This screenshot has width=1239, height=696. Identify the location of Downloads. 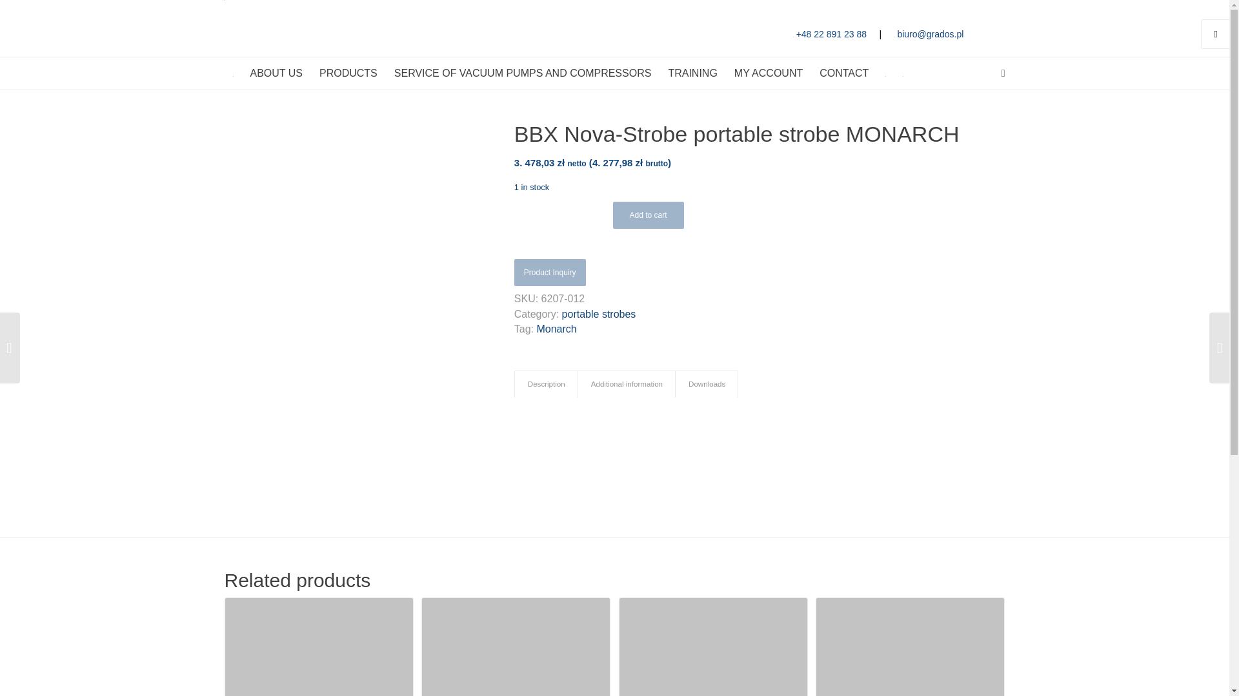
(707, 384).